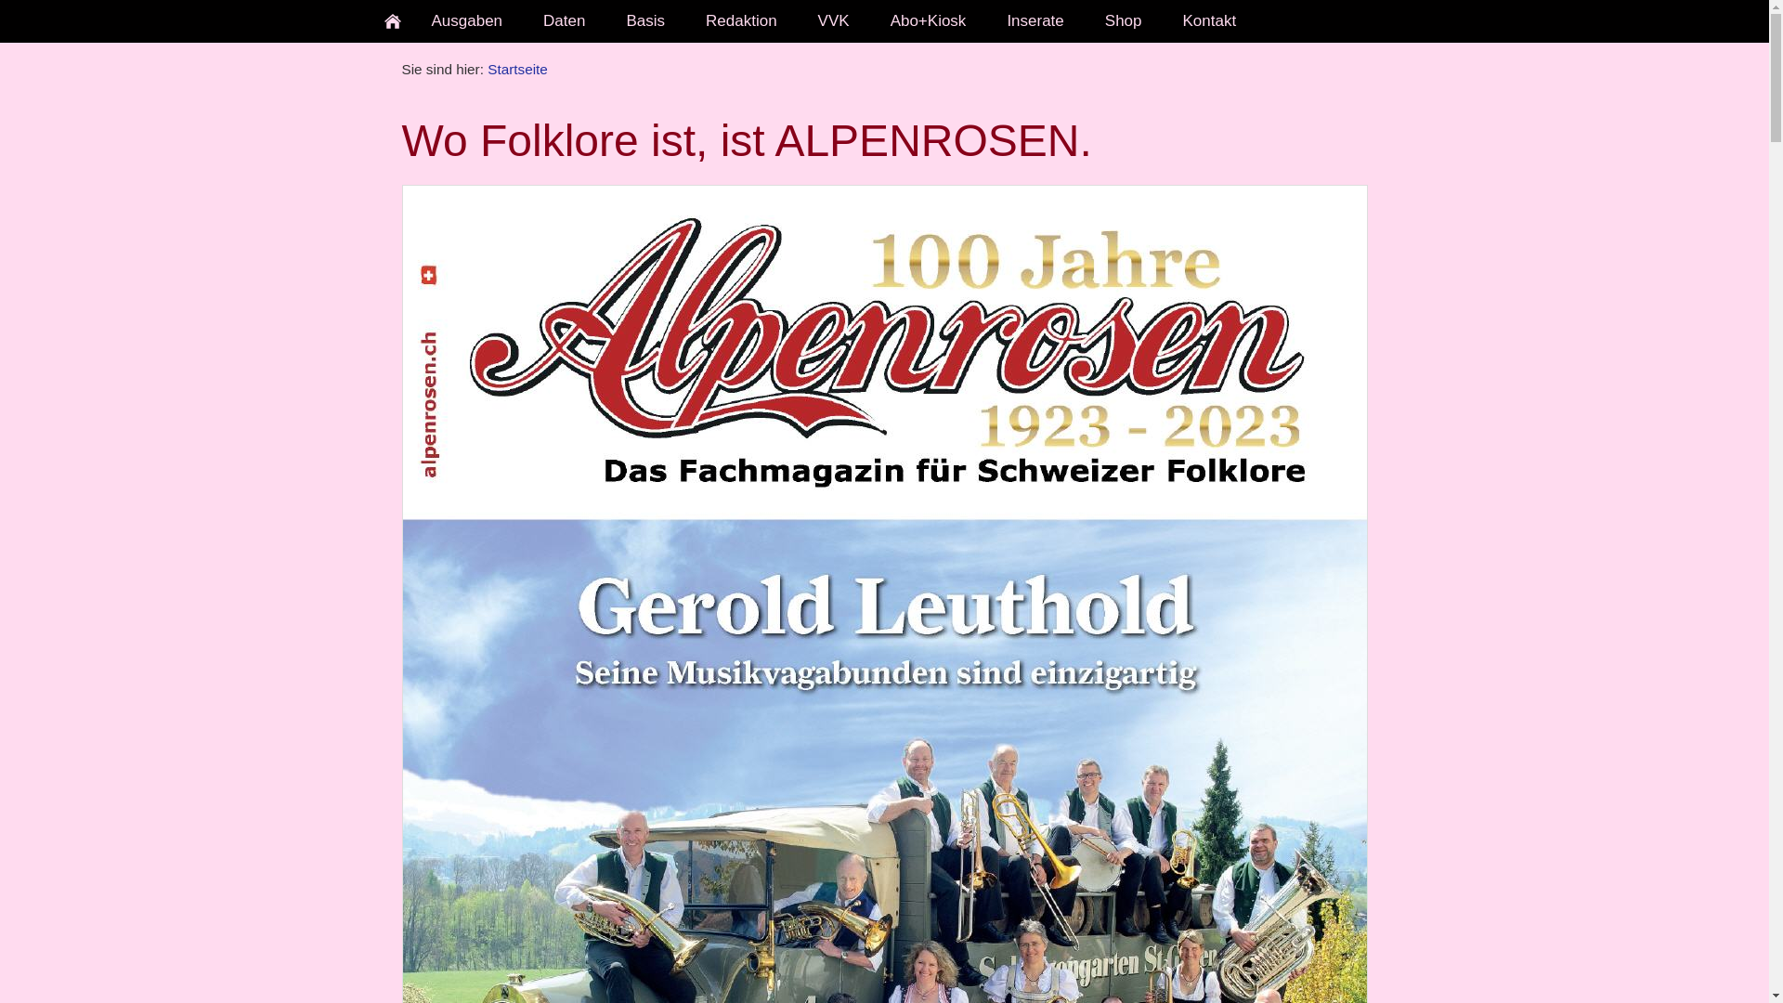 The width and height of the screenshot is (1783, 1003). What do you see at coordinates (1210, 21) in the screenshot?
I see `Kontakt` at bounding box center [1210, 21].